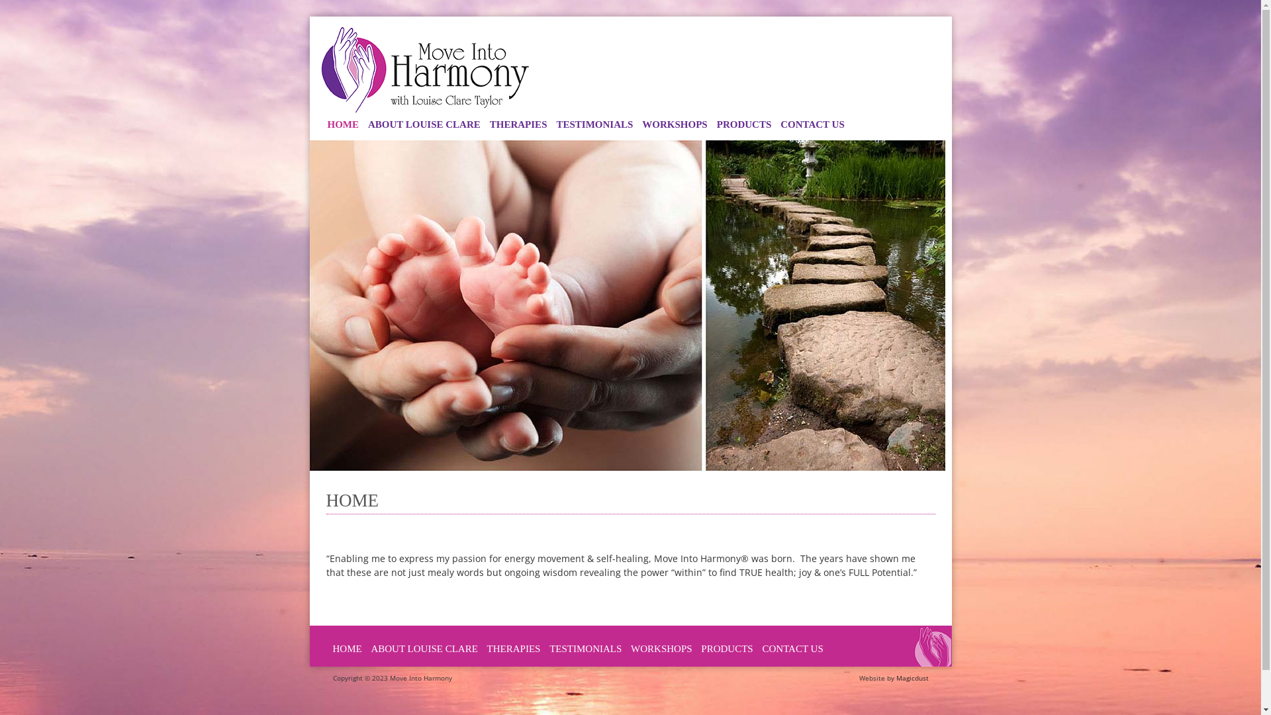 The height and width of the screenshot is (715, 1271). What do you see at coordinates (675, 124) in the screenshot?
I see `WORKSHOPS` at bounding box center [675, 124].